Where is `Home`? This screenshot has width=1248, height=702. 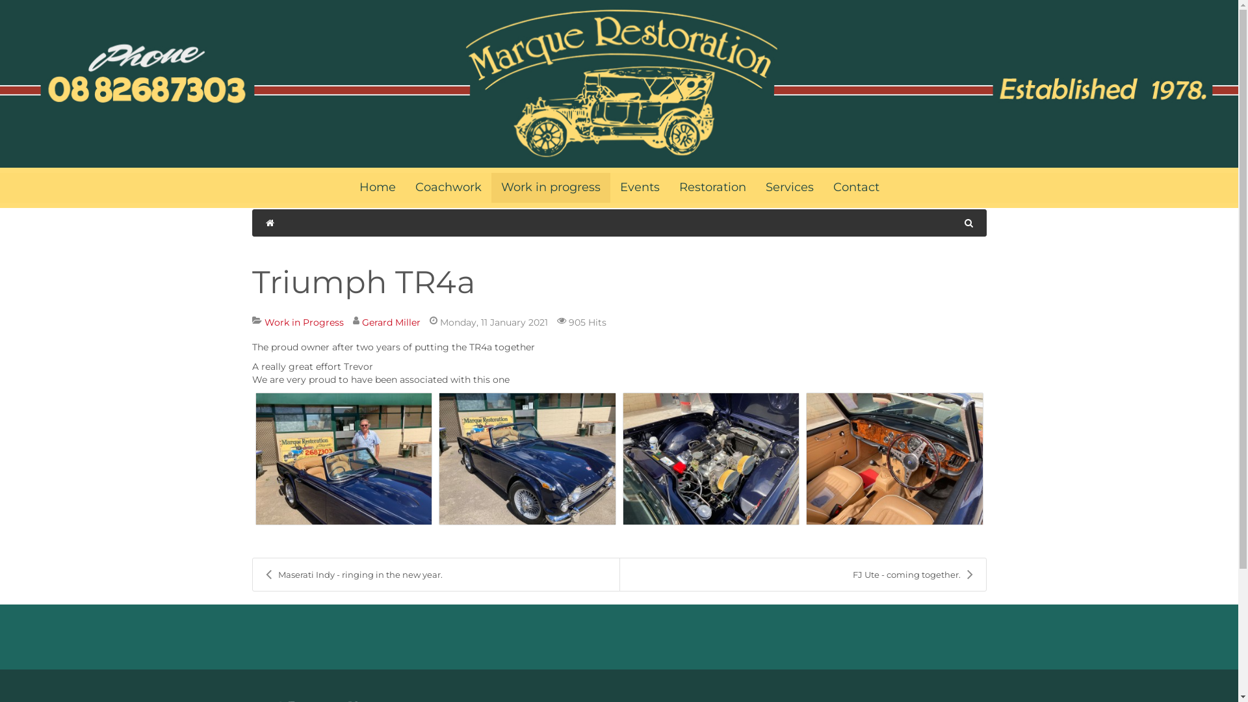 Home is located at coordinates (378, 187).